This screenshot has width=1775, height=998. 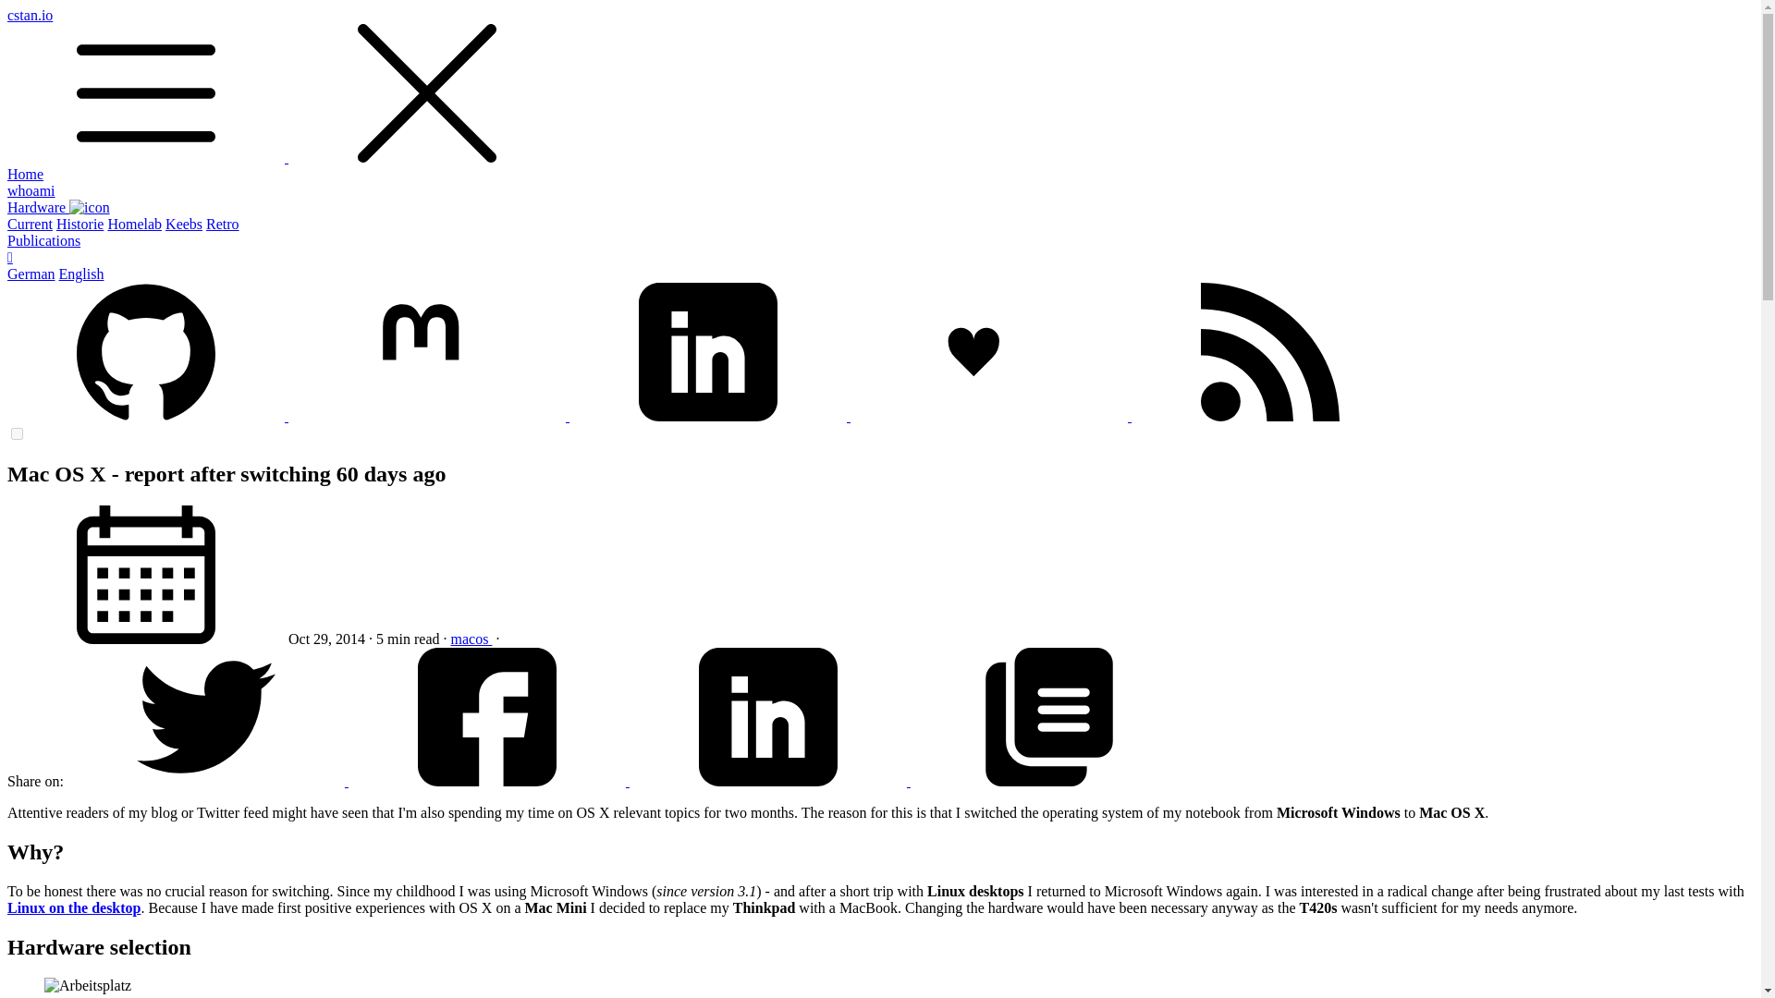 I want to click on Hardware, so click(x=58, y=207).